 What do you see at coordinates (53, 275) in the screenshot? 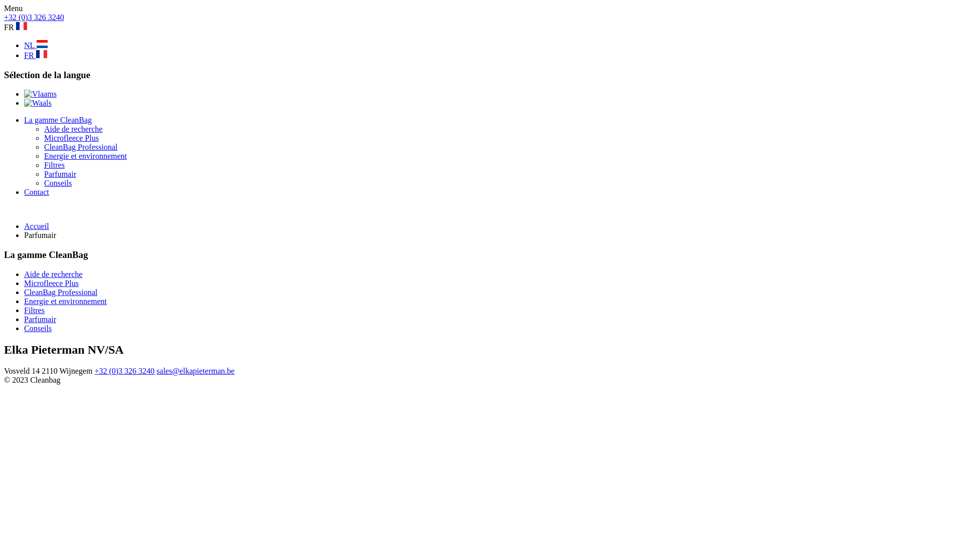
I see `Aide de recherche` at bounding box center [53, 275].